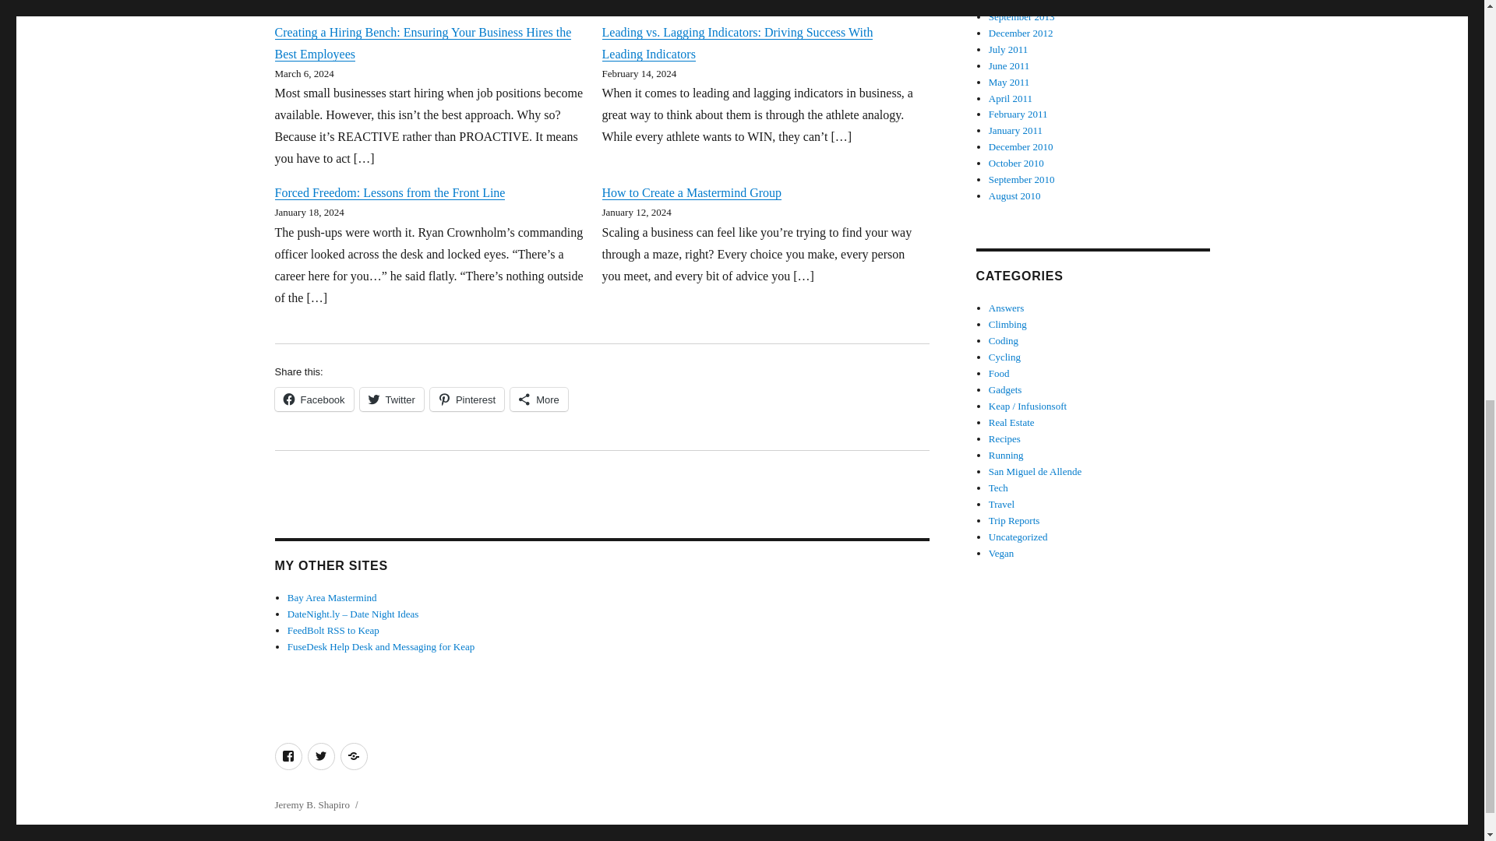 The image size is (1496, 841). Describe the element at coordinates (332, 598) in the screenshot. I see `Bay Area Mastermind` at that location.